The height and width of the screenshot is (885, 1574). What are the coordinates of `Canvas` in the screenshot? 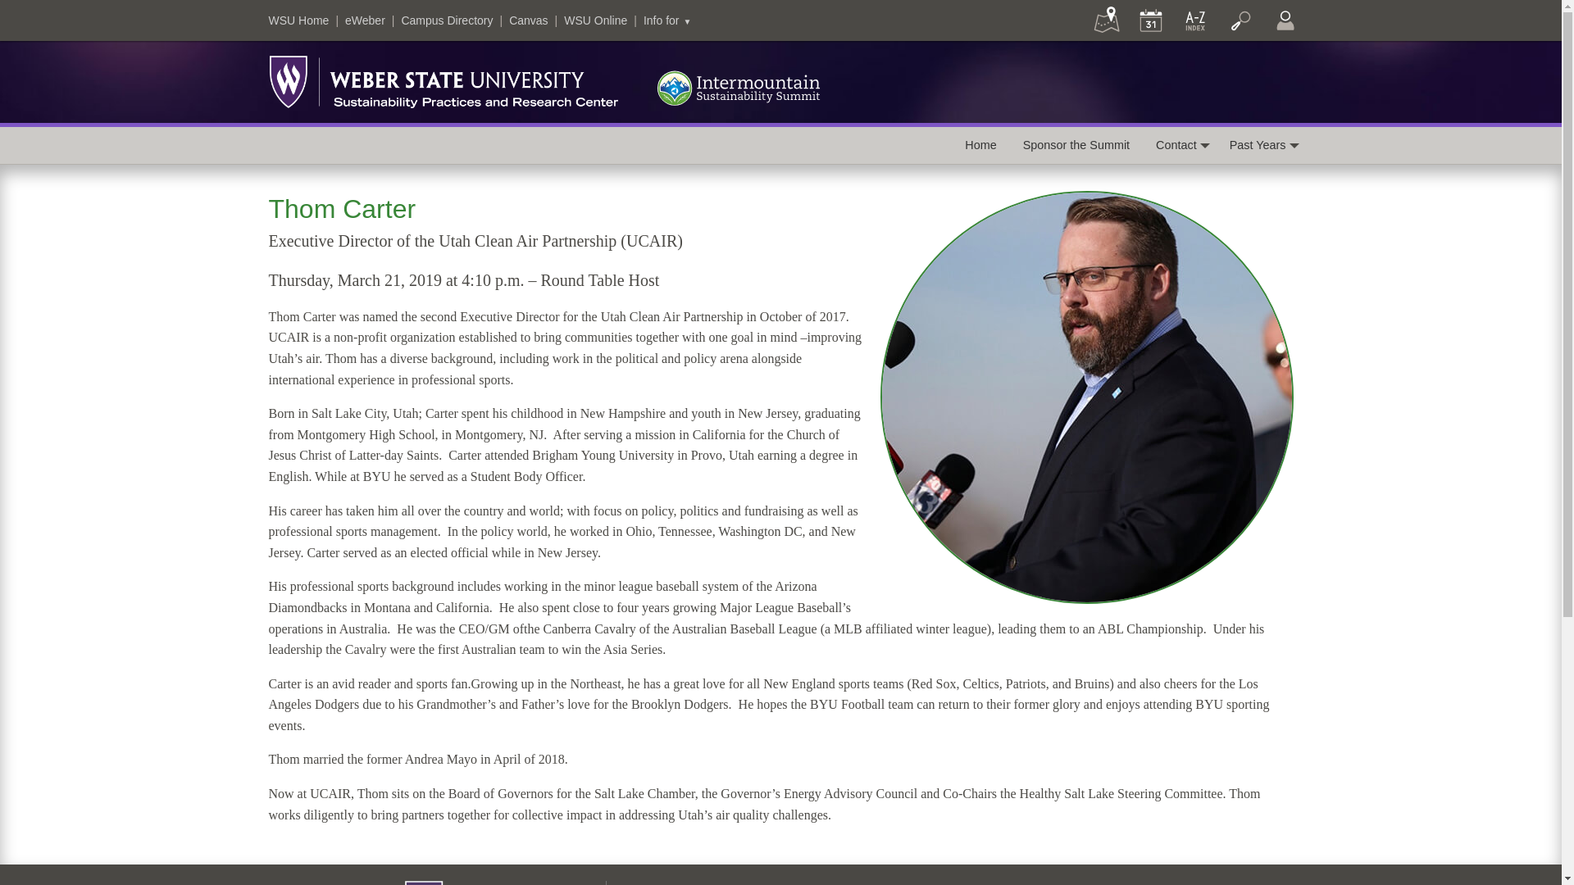 It's located at (528, 20).